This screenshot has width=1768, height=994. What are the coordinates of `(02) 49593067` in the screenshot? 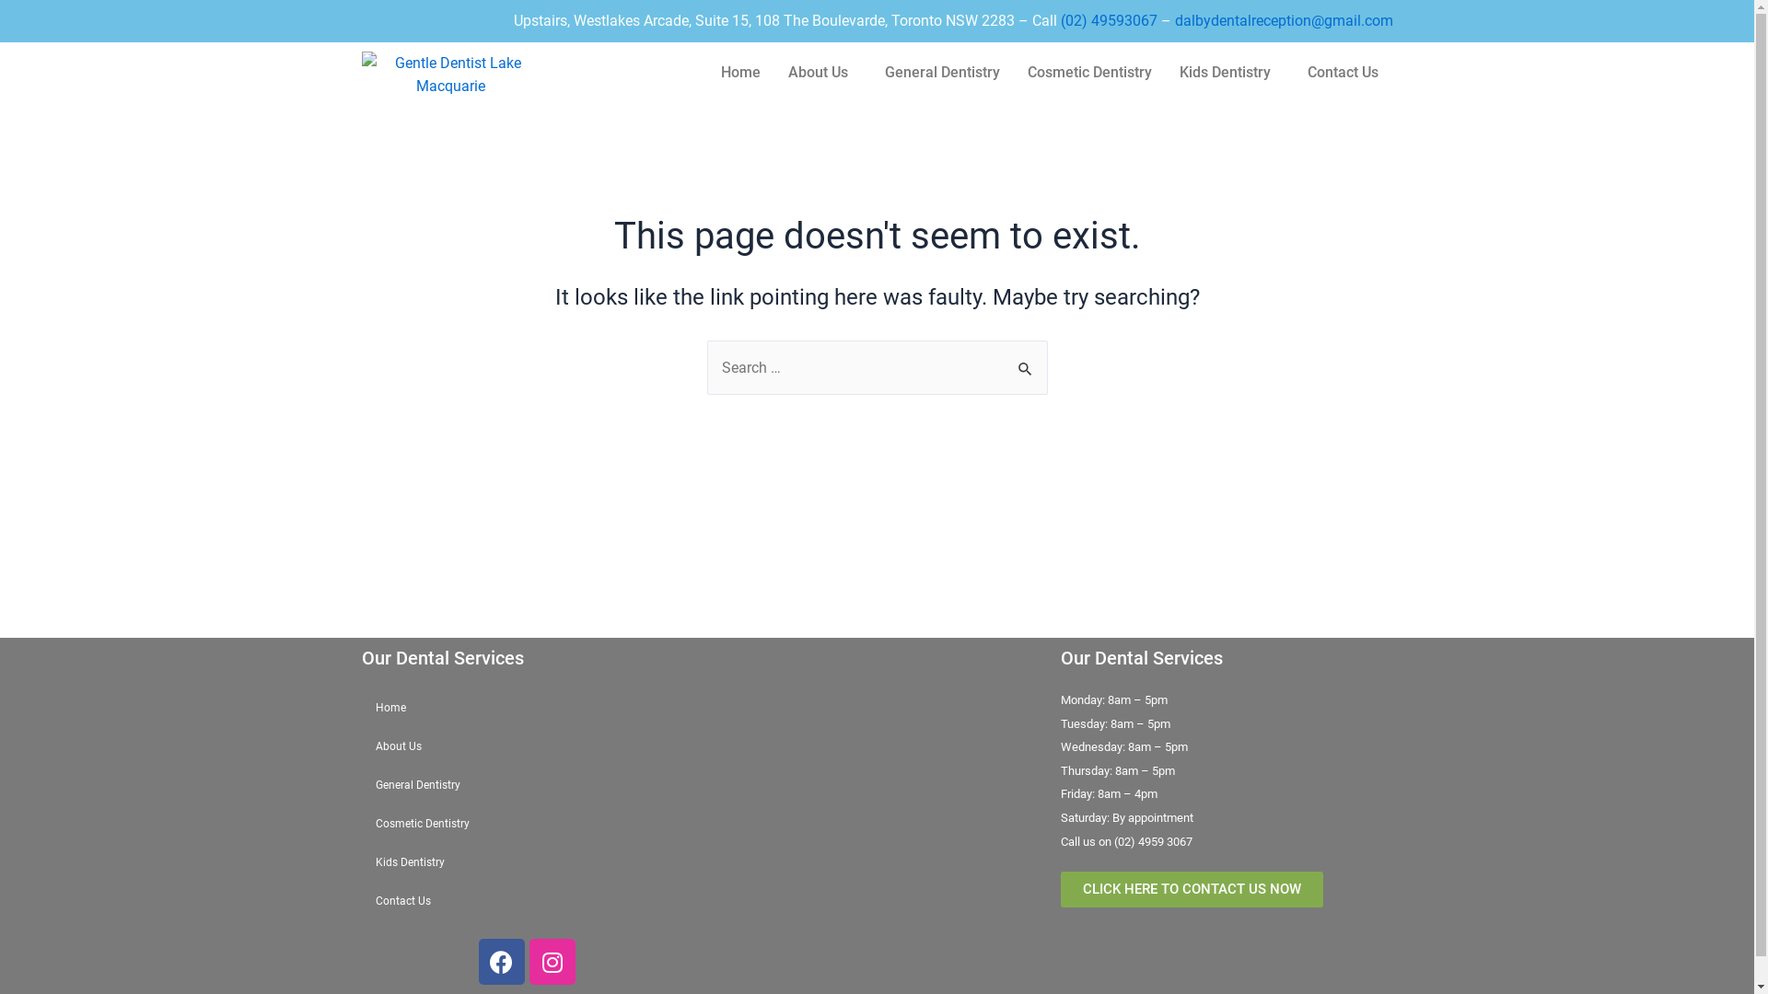 It's located at (1109, 20).